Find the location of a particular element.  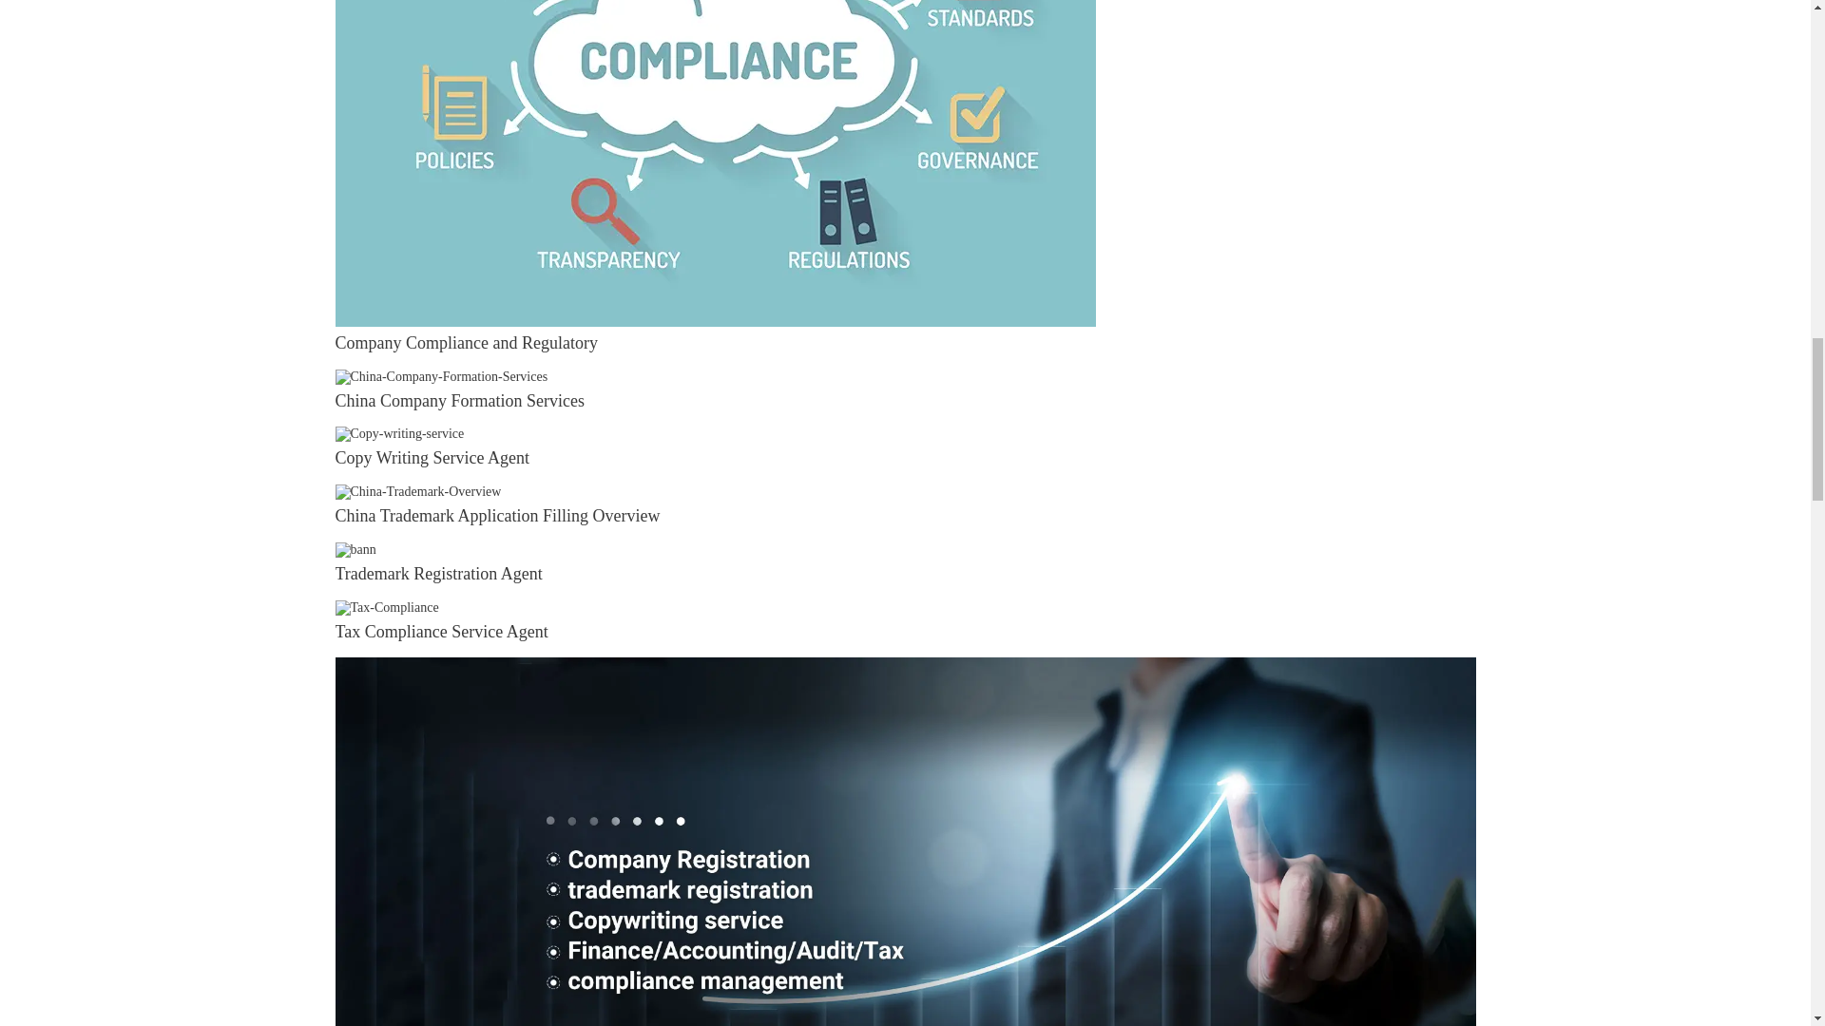

Trademark Registration Agent is located at coordinates (437, 574).